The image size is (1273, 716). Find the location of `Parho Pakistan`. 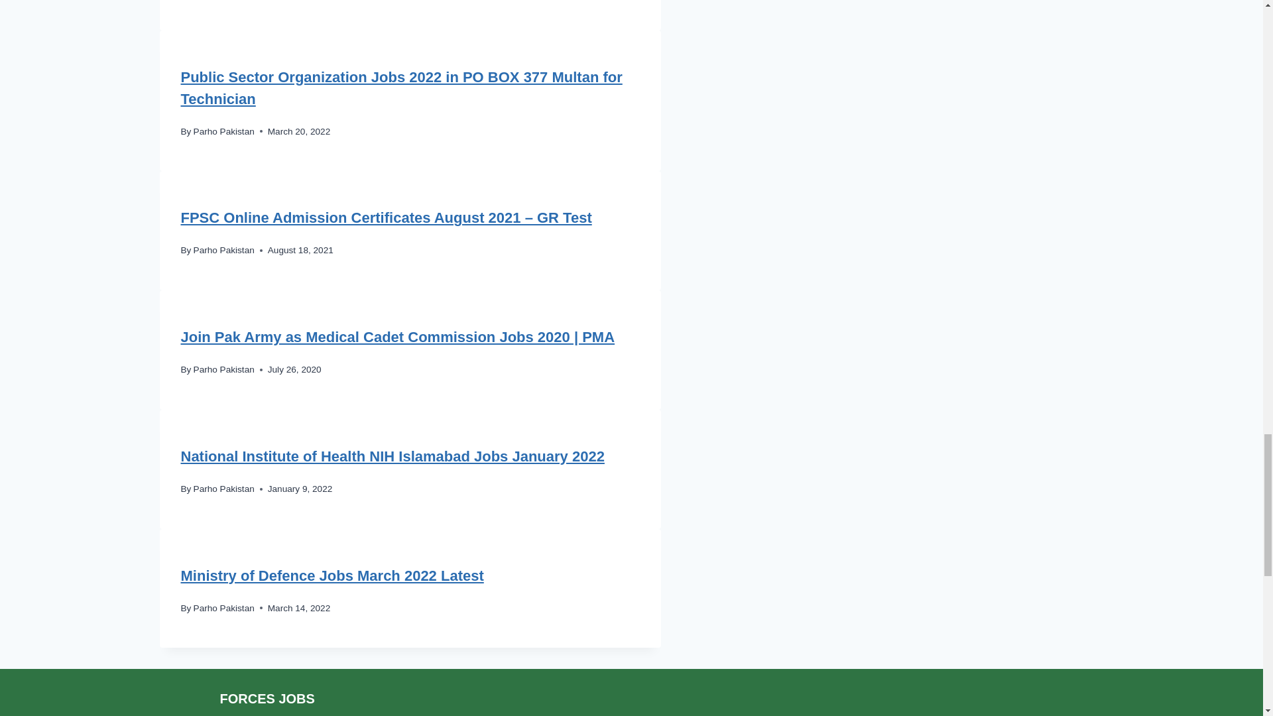

Parho Pakistan is located at coordinates (224, 131).